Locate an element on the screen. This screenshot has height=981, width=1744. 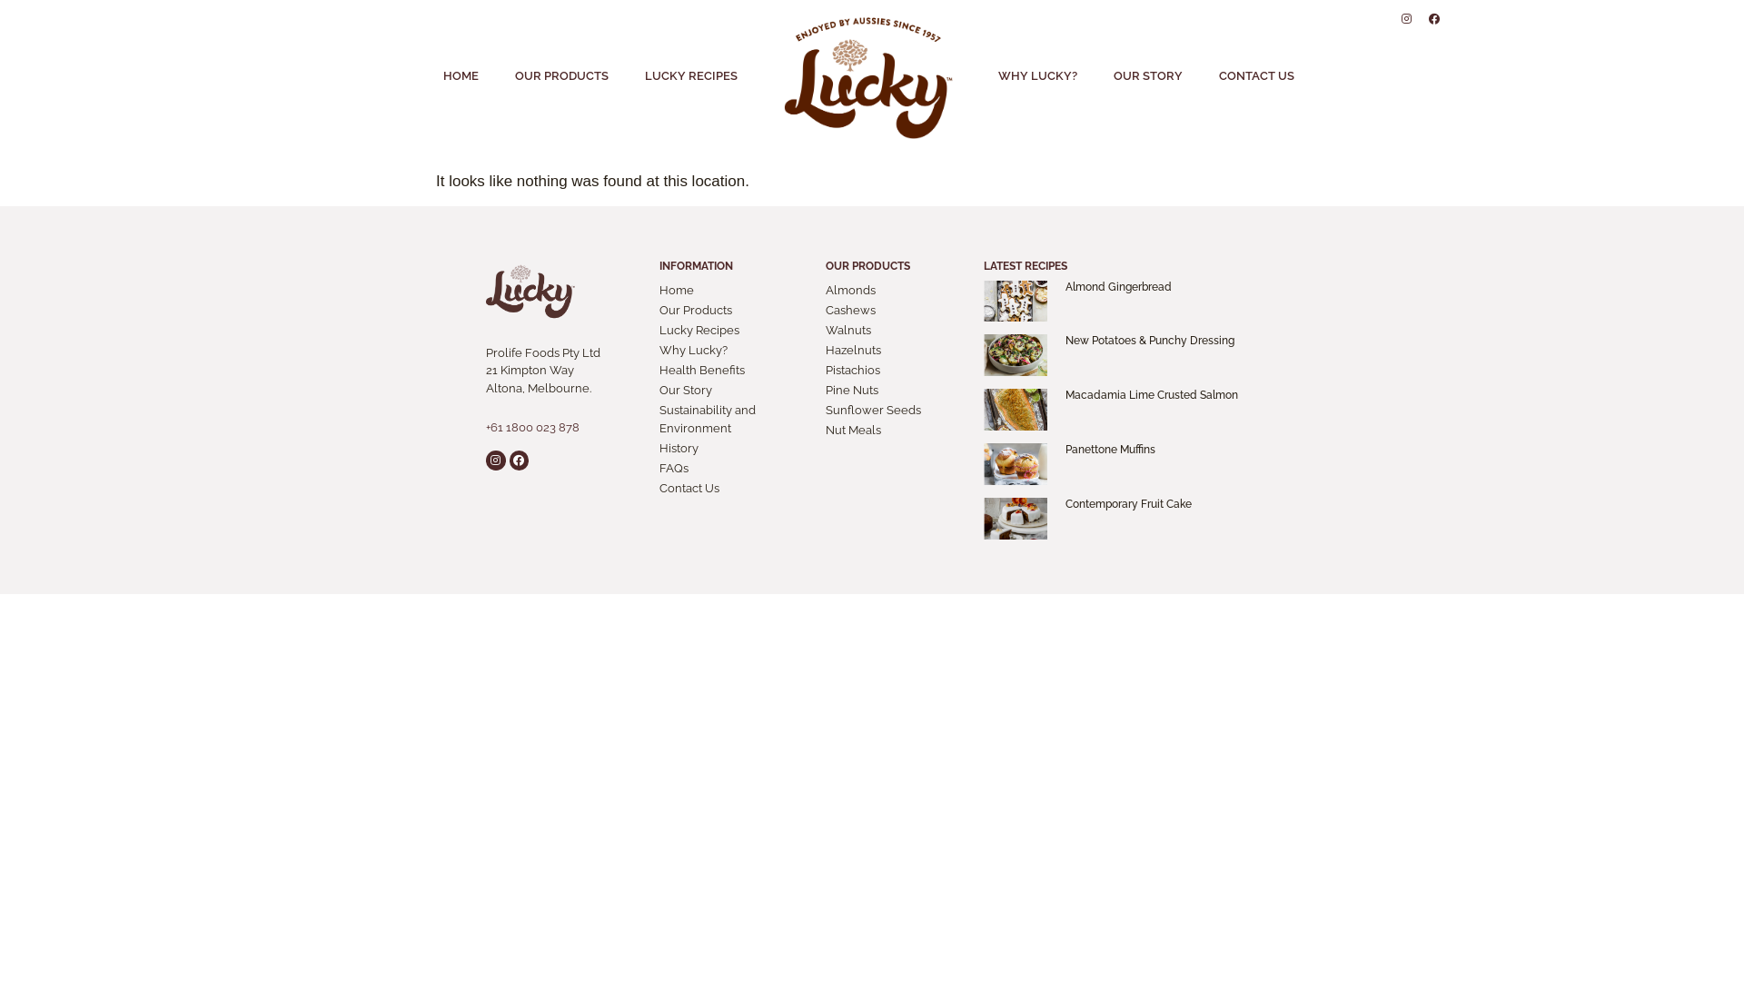
Sunflower Seeds is located at coordinates (896, 411).